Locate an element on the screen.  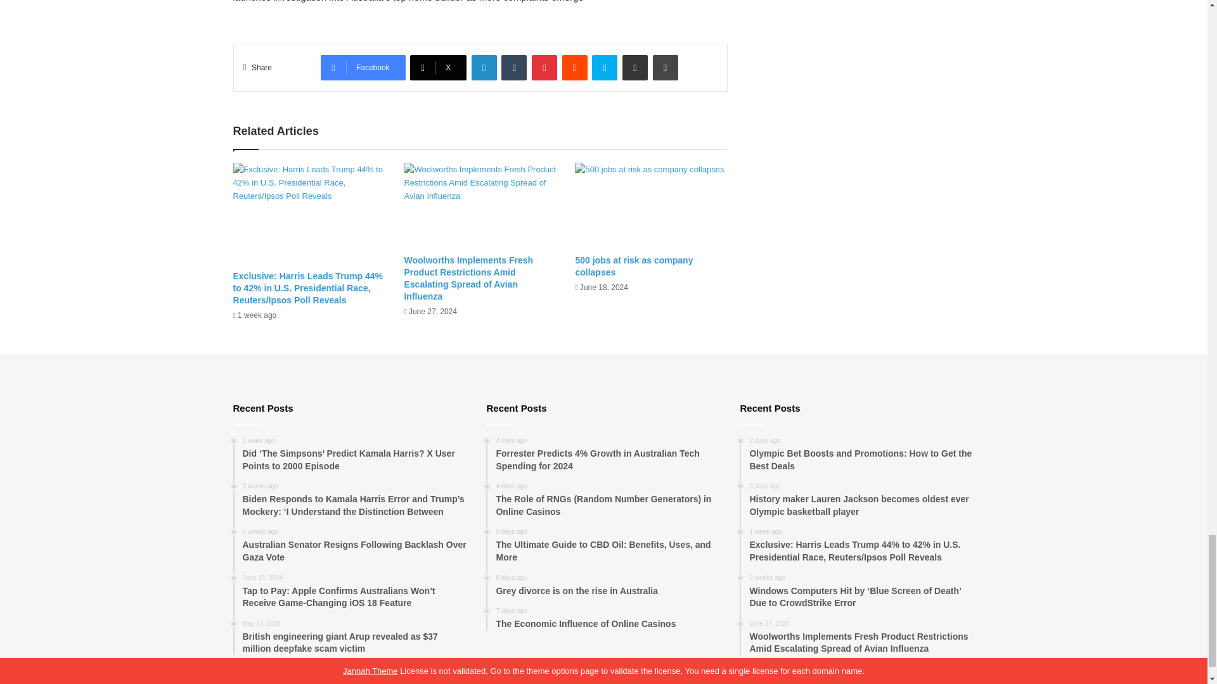
Tumblr is located at coordinates (514, 68).